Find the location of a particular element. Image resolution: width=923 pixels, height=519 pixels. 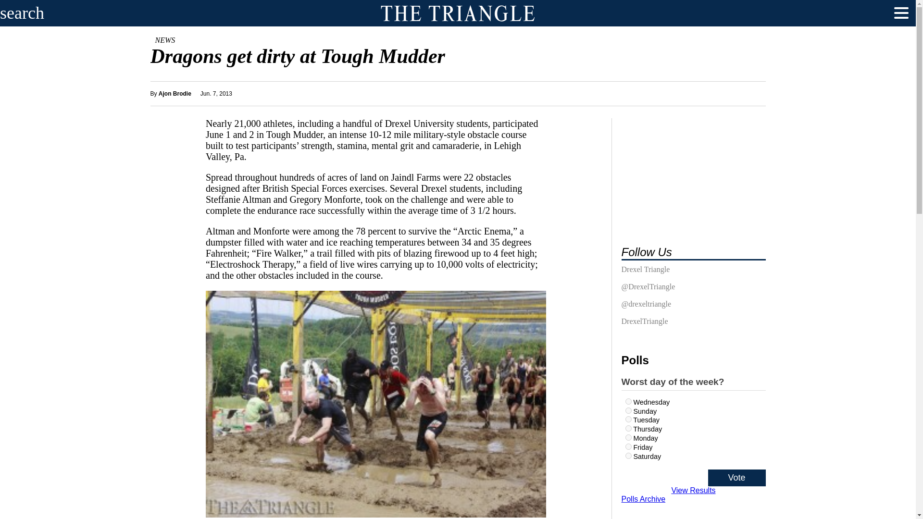

581 is located at coordinates (628, 428).